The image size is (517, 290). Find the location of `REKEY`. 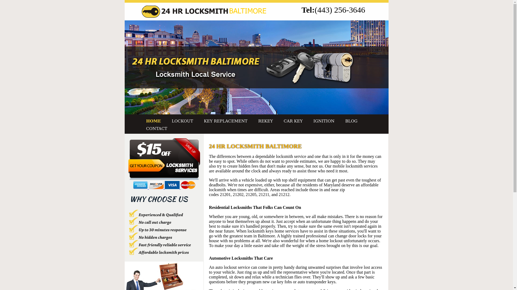

REKEY is located at coordinates (266, 121).